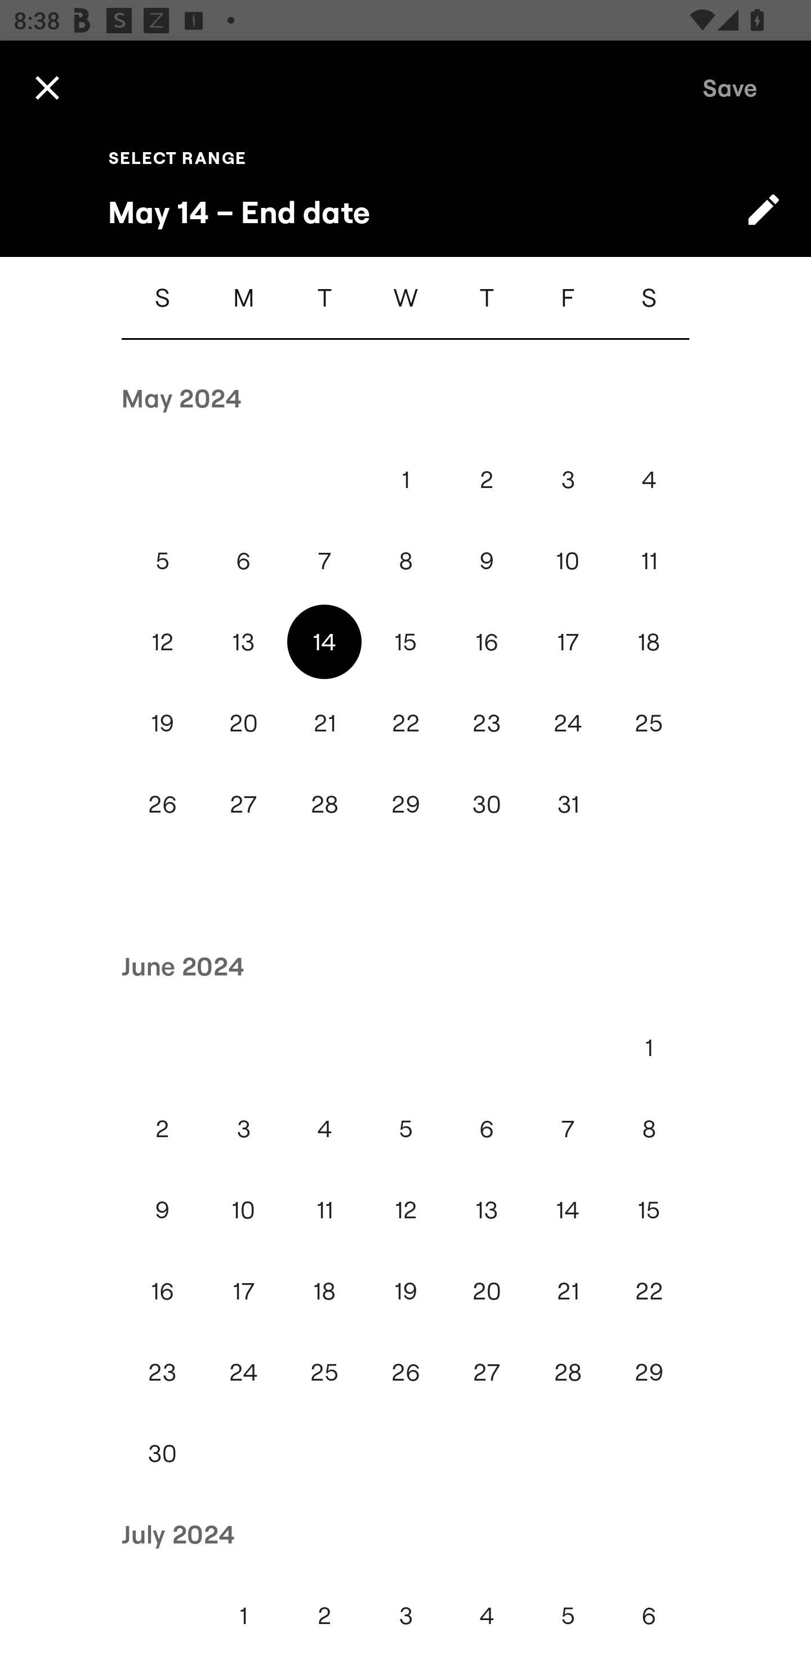  What do you see at coordinates (568, 479) in the screenshot?
I see `3 Fri, May 3` at bounding box center [568, 479].